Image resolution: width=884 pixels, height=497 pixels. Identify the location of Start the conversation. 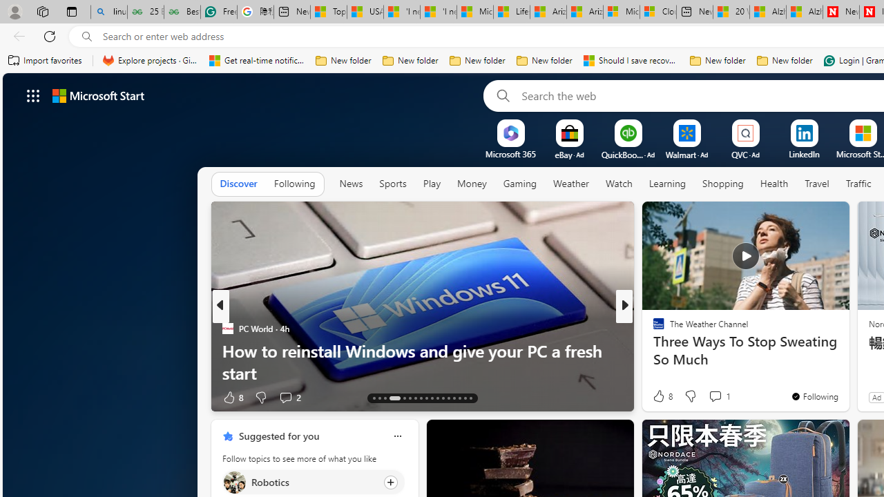
(715, 396).